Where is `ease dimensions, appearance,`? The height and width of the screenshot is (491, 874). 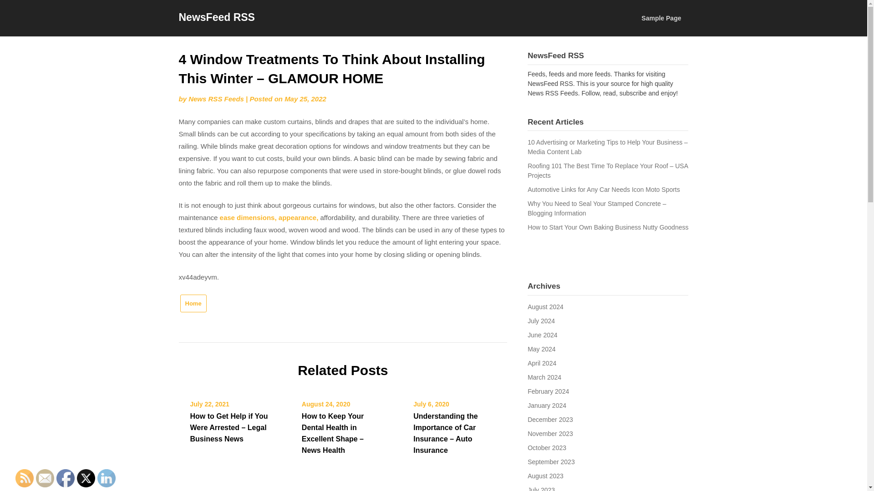
ease dimensions, appearance, is located at coordinates (269, 217).